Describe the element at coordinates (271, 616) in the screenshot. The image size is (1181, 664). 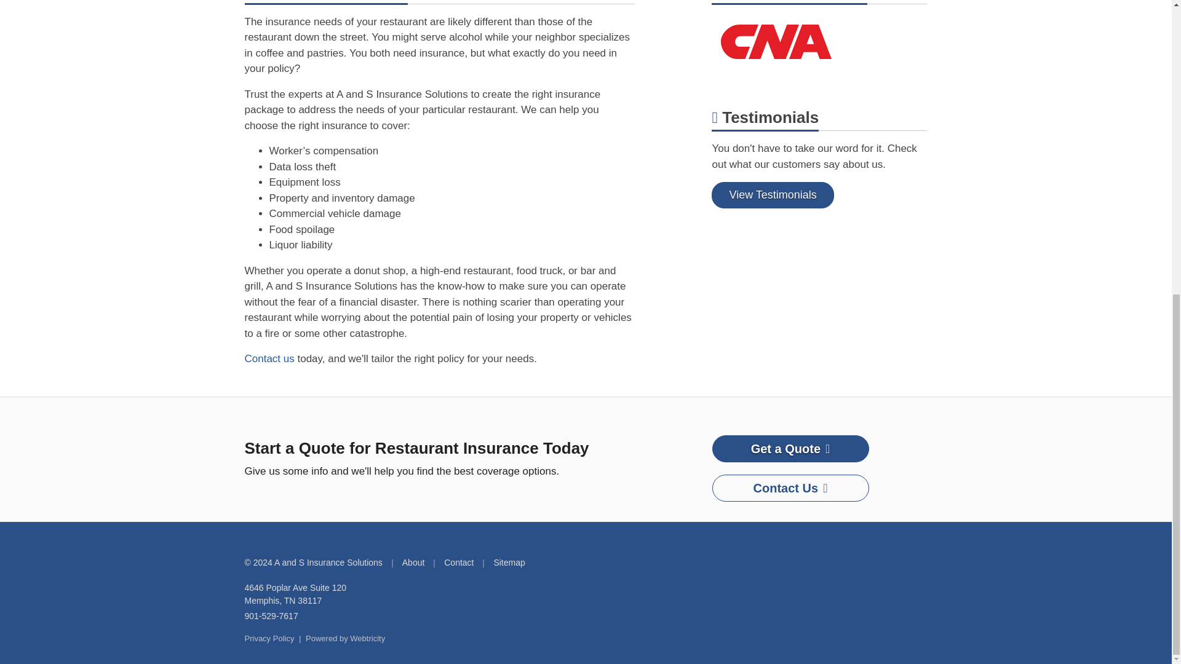
I see `Chubb` at that location.